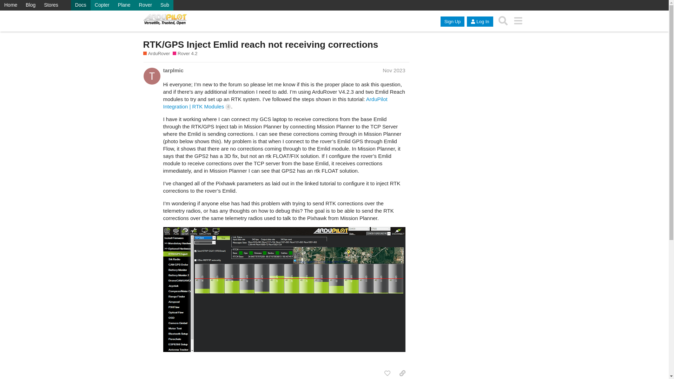  What do you see at coordinates (480, 21) in the screenshot?
I see `Log In` at bounding box center [480, 21].